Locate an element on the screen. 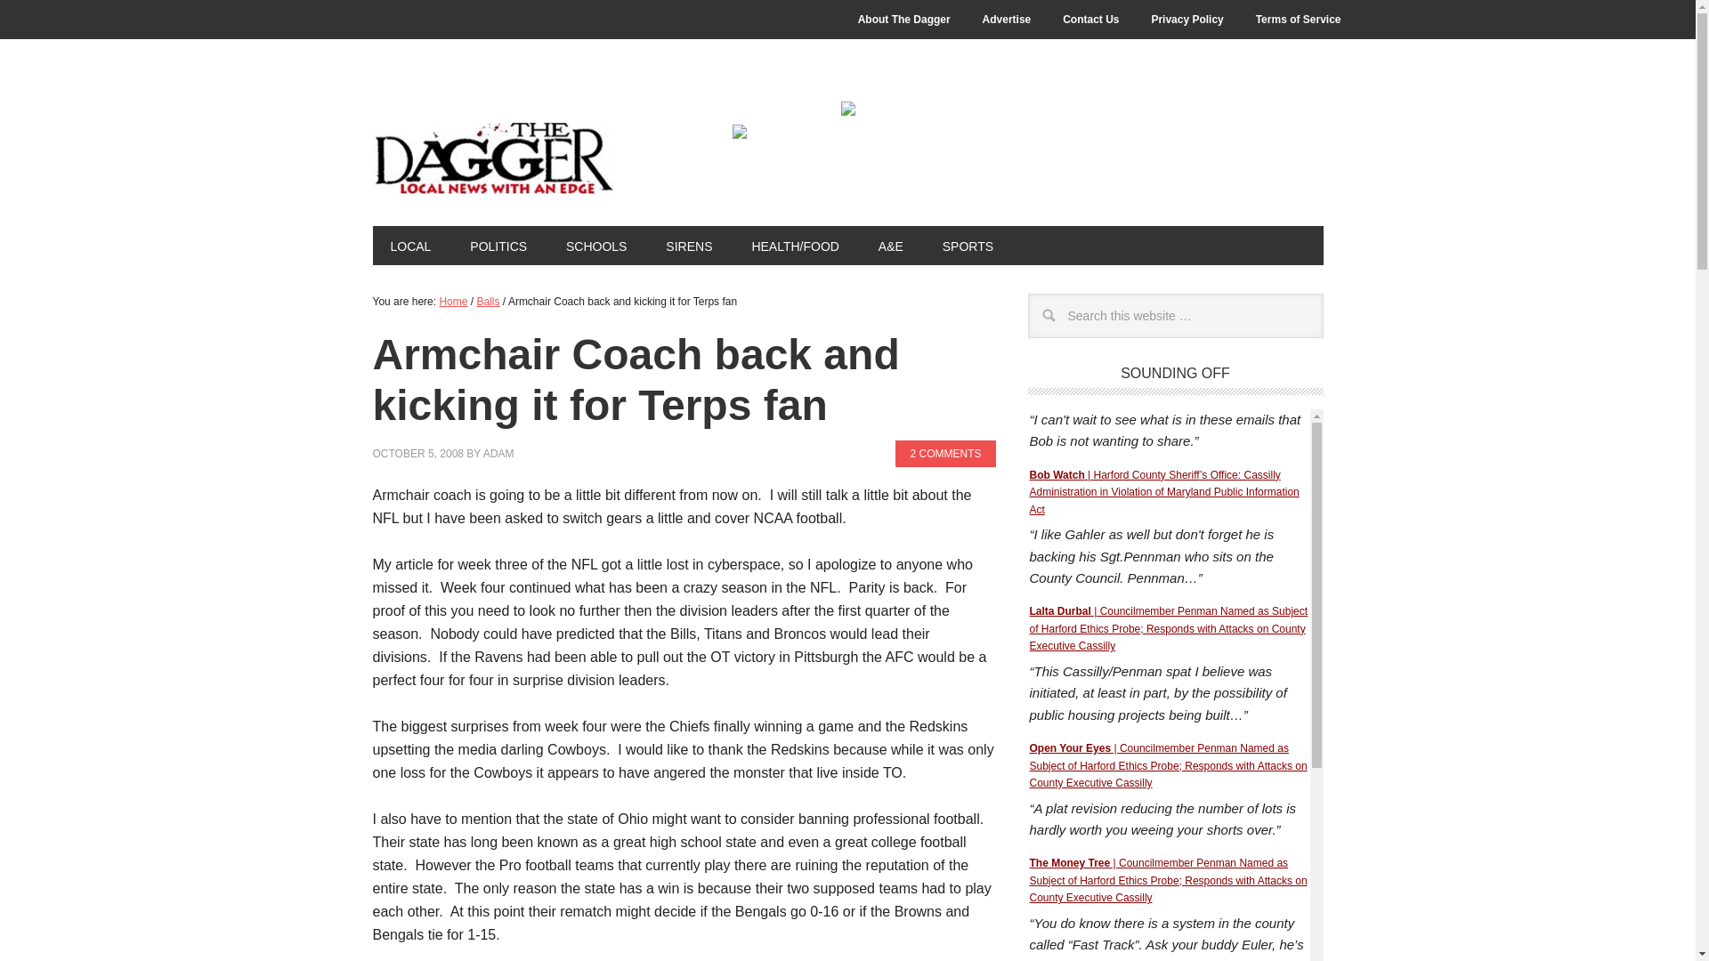  Contact Us is located at coordinates (1090, 20).